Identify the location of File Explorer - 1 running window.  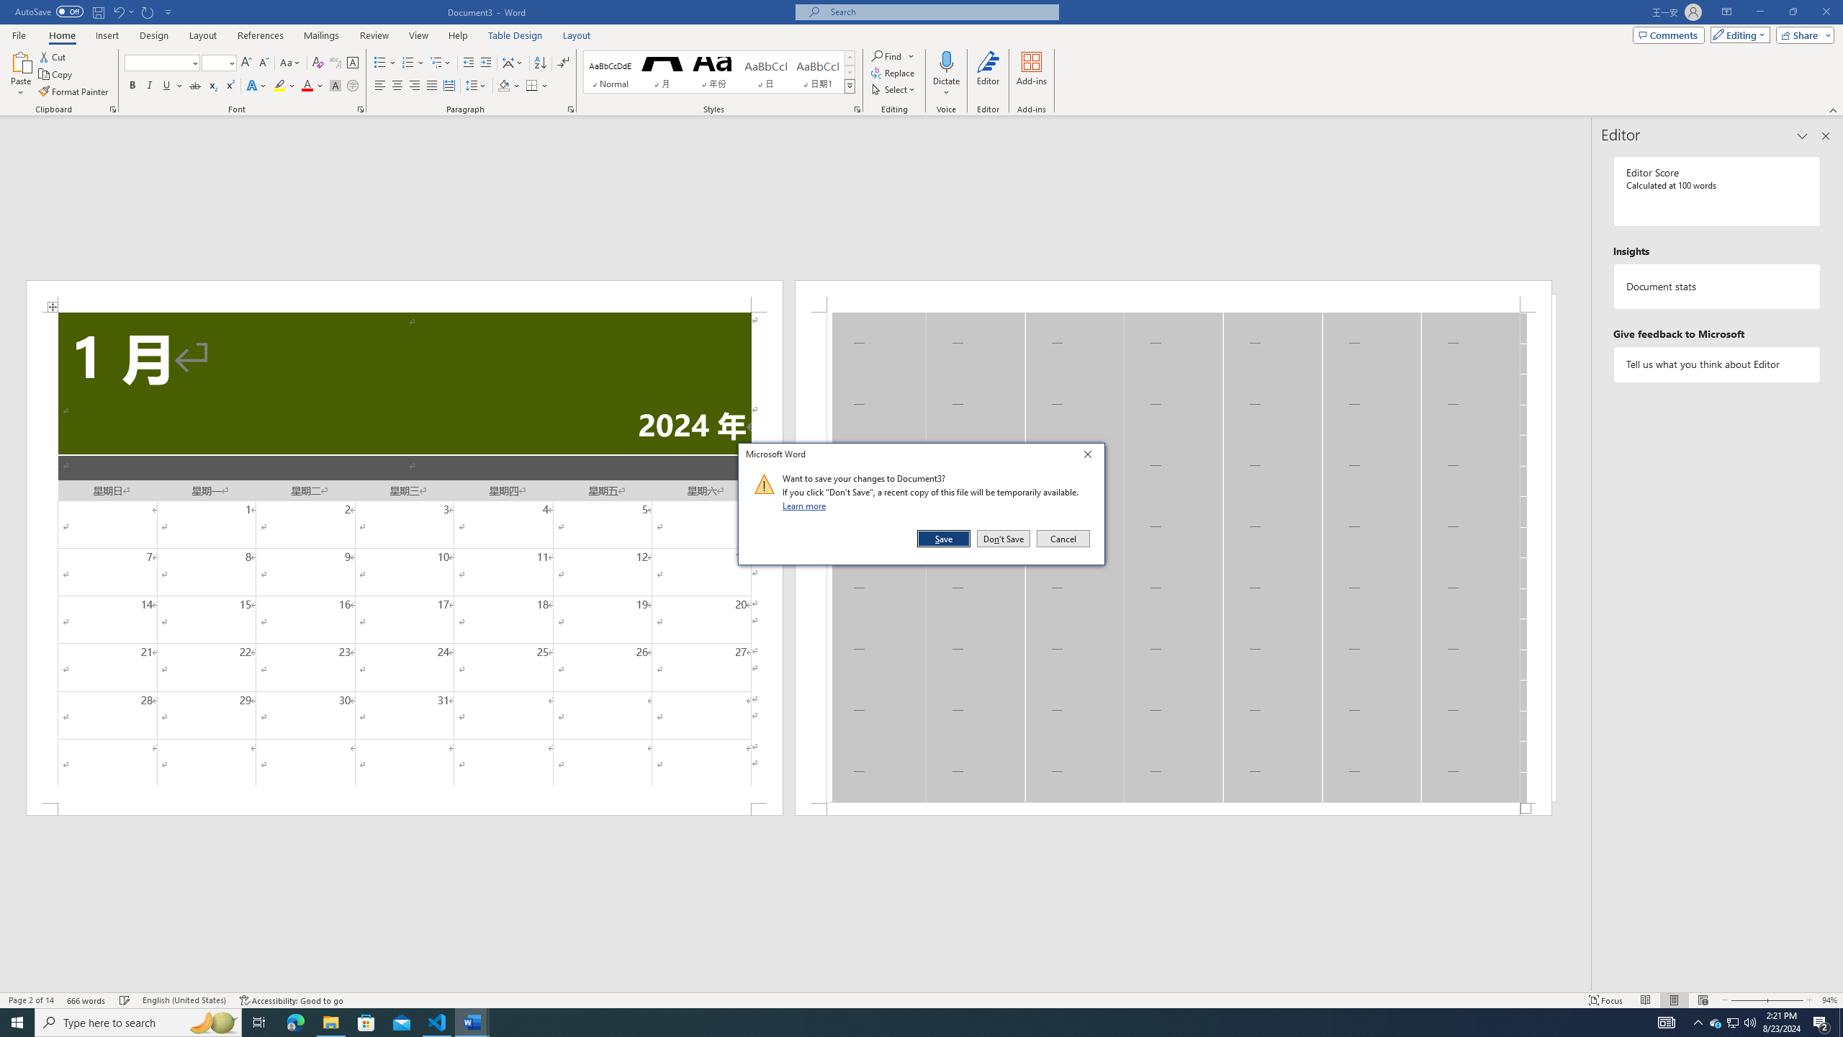
(330, 1023).